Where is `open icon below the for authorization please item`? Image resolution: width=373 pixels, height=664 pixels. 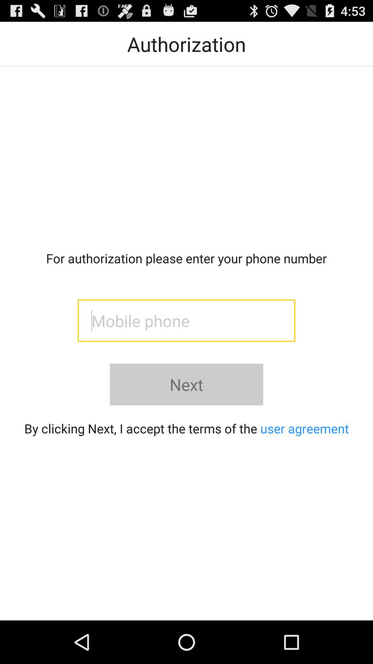 open icon below the for authorization please item is located at coordinates (186, 321).